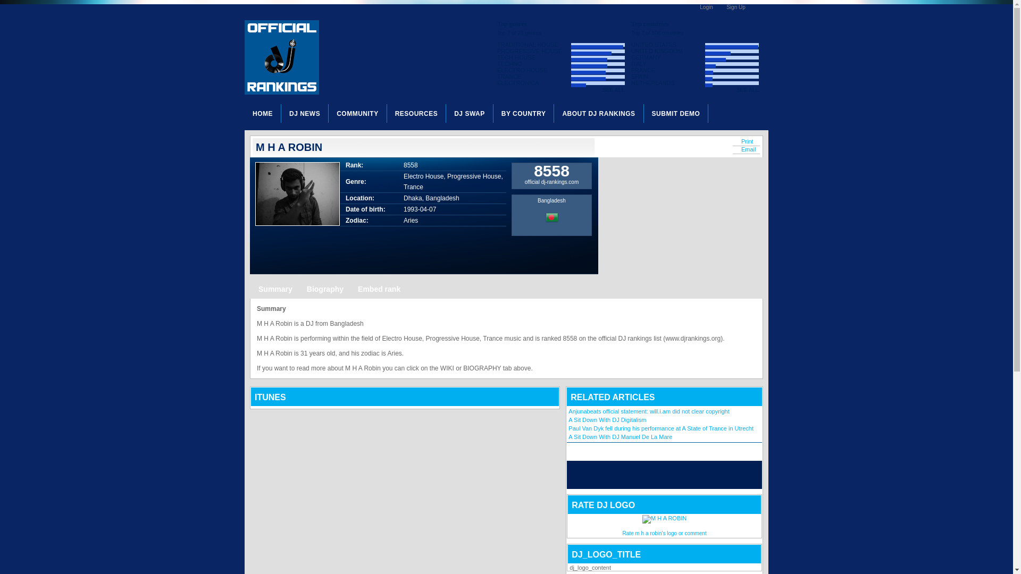 The image size is (1021, 574). Describe the element at coordinates (584, 248) in the screenshot. I see `WILLIE G.` at that location.